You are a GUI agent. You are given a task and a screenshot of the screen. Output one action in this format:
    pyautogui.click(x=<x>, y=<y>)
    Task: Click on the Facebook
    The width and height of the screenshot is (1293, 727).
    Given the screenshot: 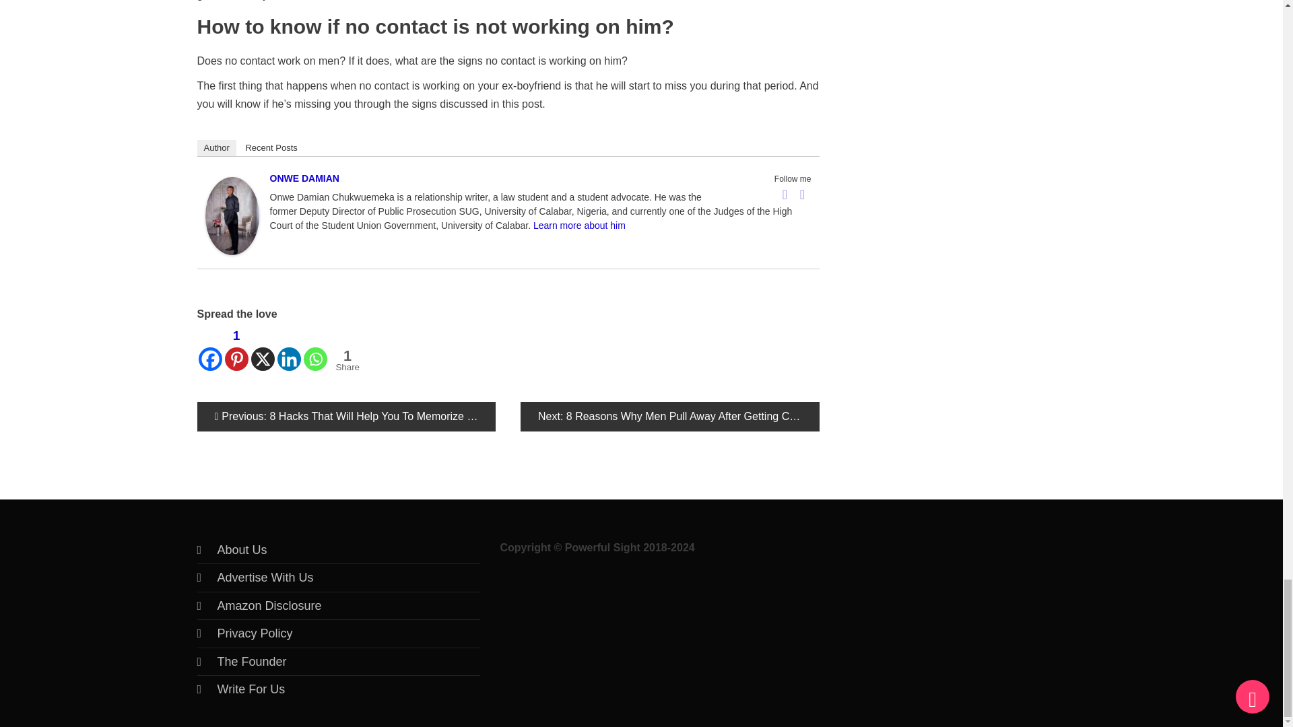 What is the action you would take?
    pyautogui.click(x=209, y=347)
    